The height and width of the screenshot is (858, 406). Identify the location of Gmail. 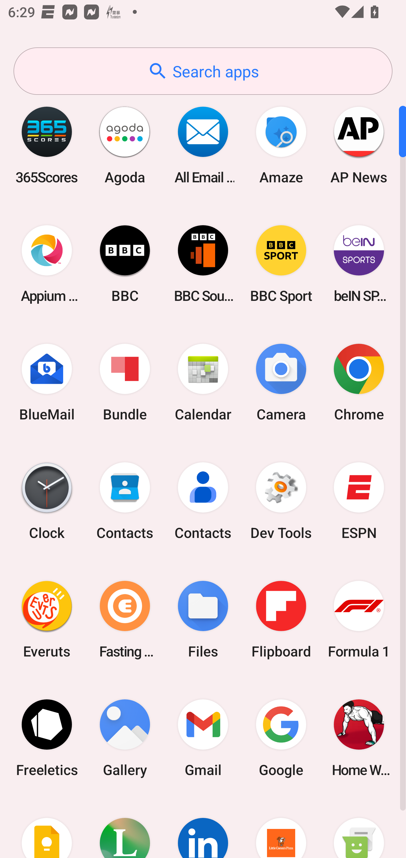
(203, 738).